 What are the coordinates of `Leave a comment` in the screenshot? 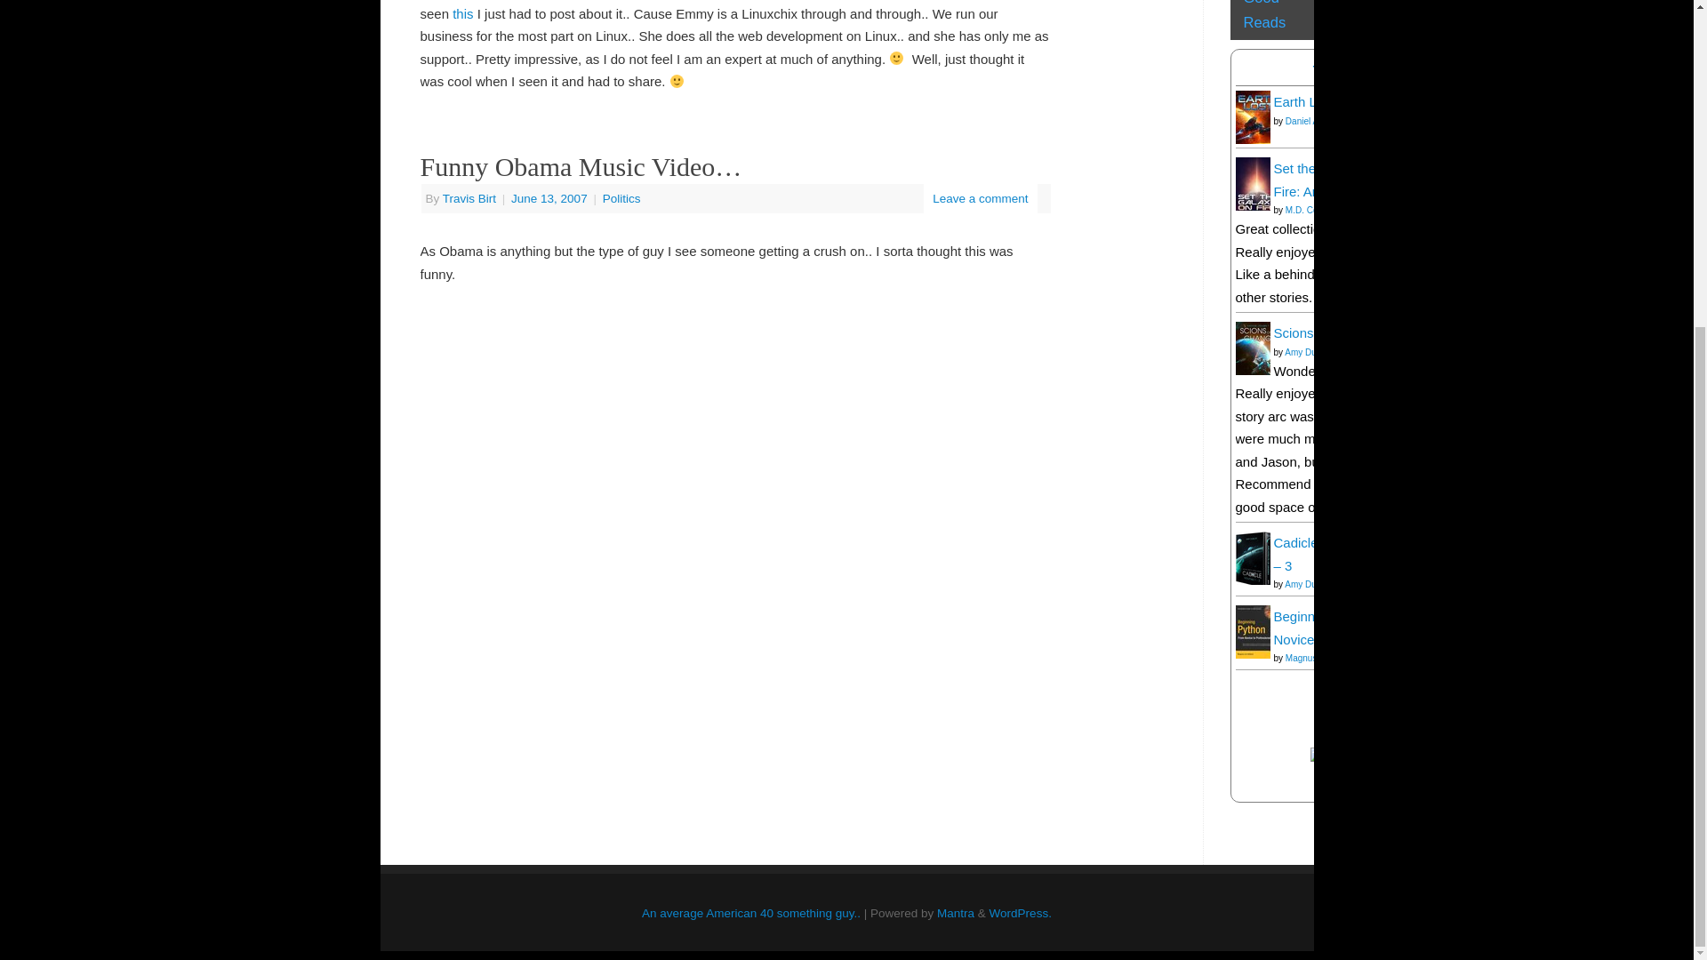 It's located at (980, 199).